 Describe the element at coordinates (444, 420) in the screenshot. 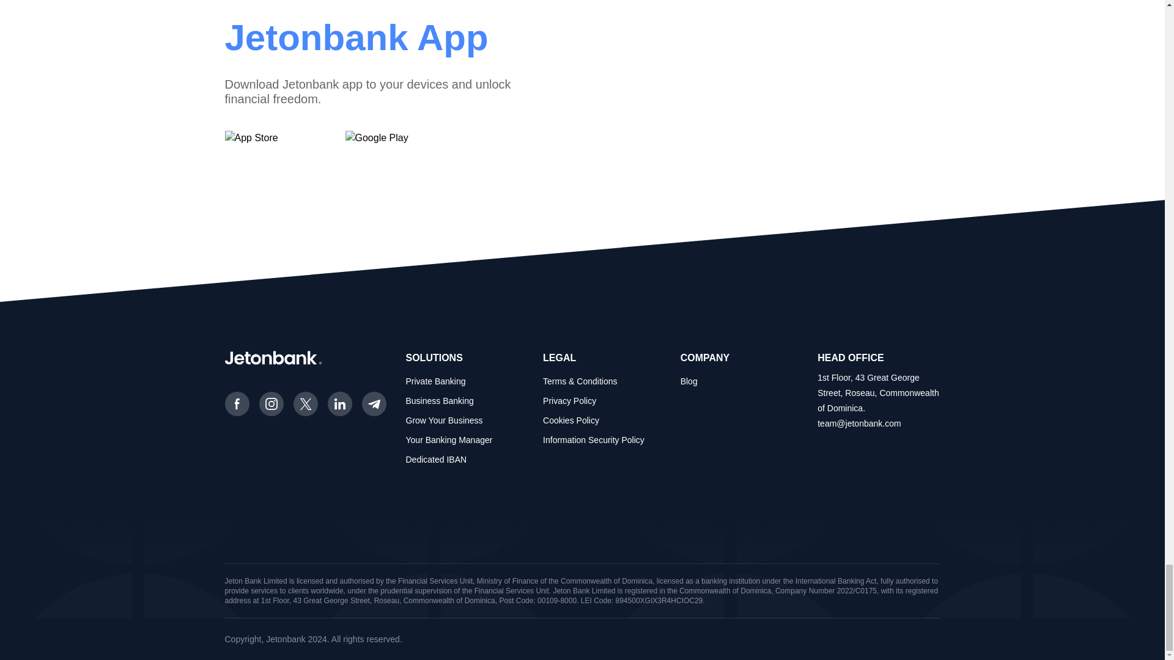

I see `Grow Your Business` at that location.